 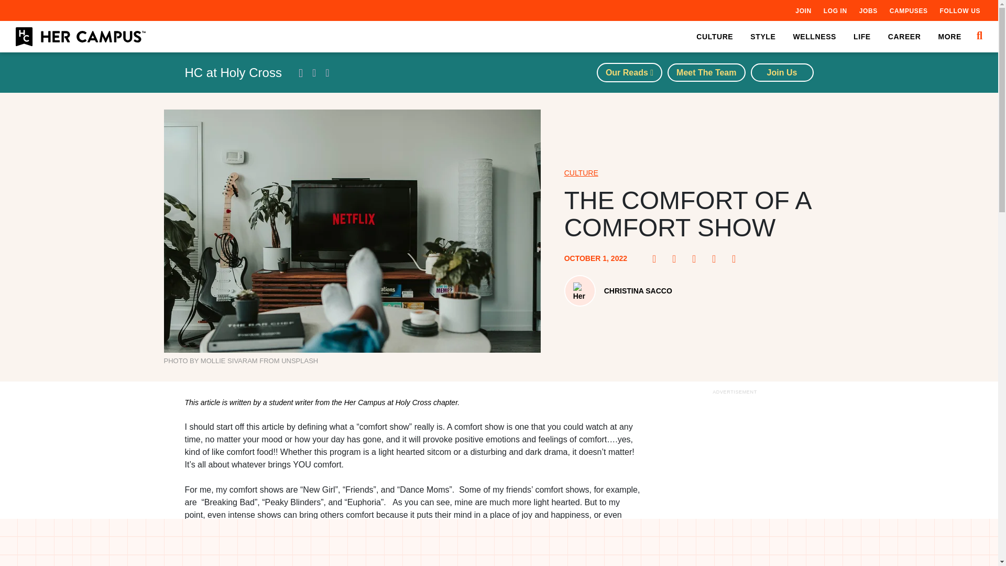 I want to click on CAMPUSES, so click(x=909, y=10).